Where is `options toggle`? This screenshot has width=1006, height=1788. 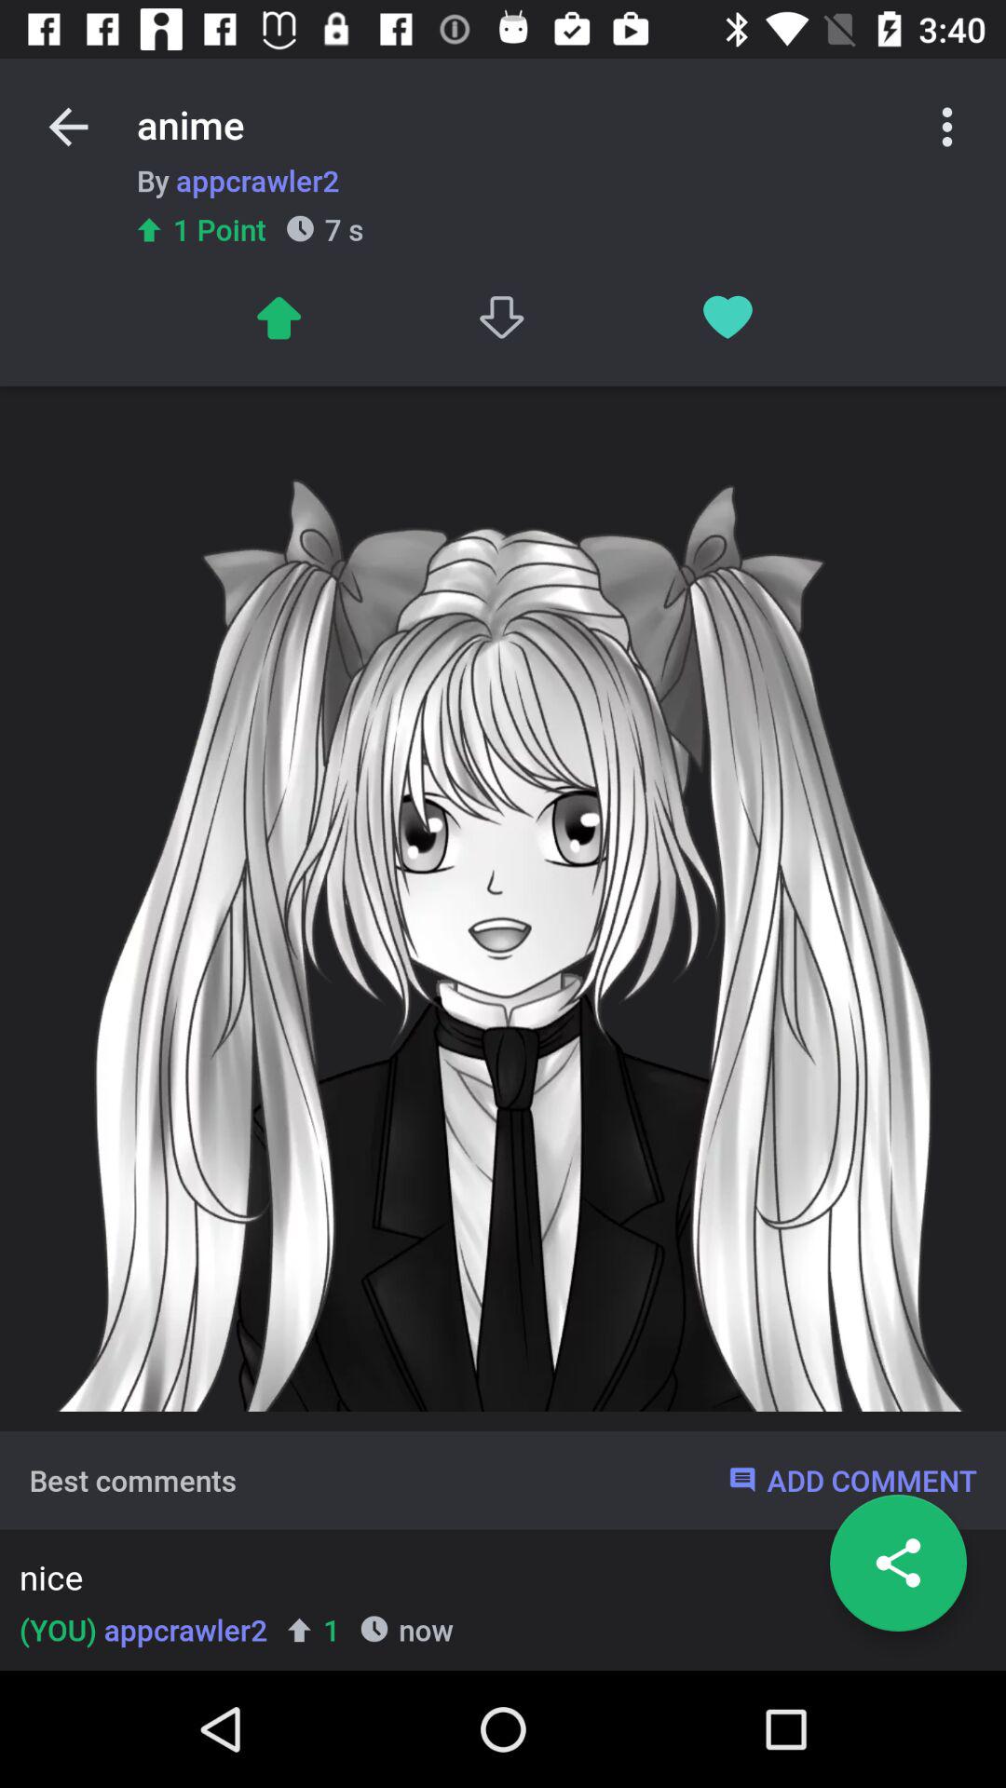
options toggle is located at coordinates (947, 127).